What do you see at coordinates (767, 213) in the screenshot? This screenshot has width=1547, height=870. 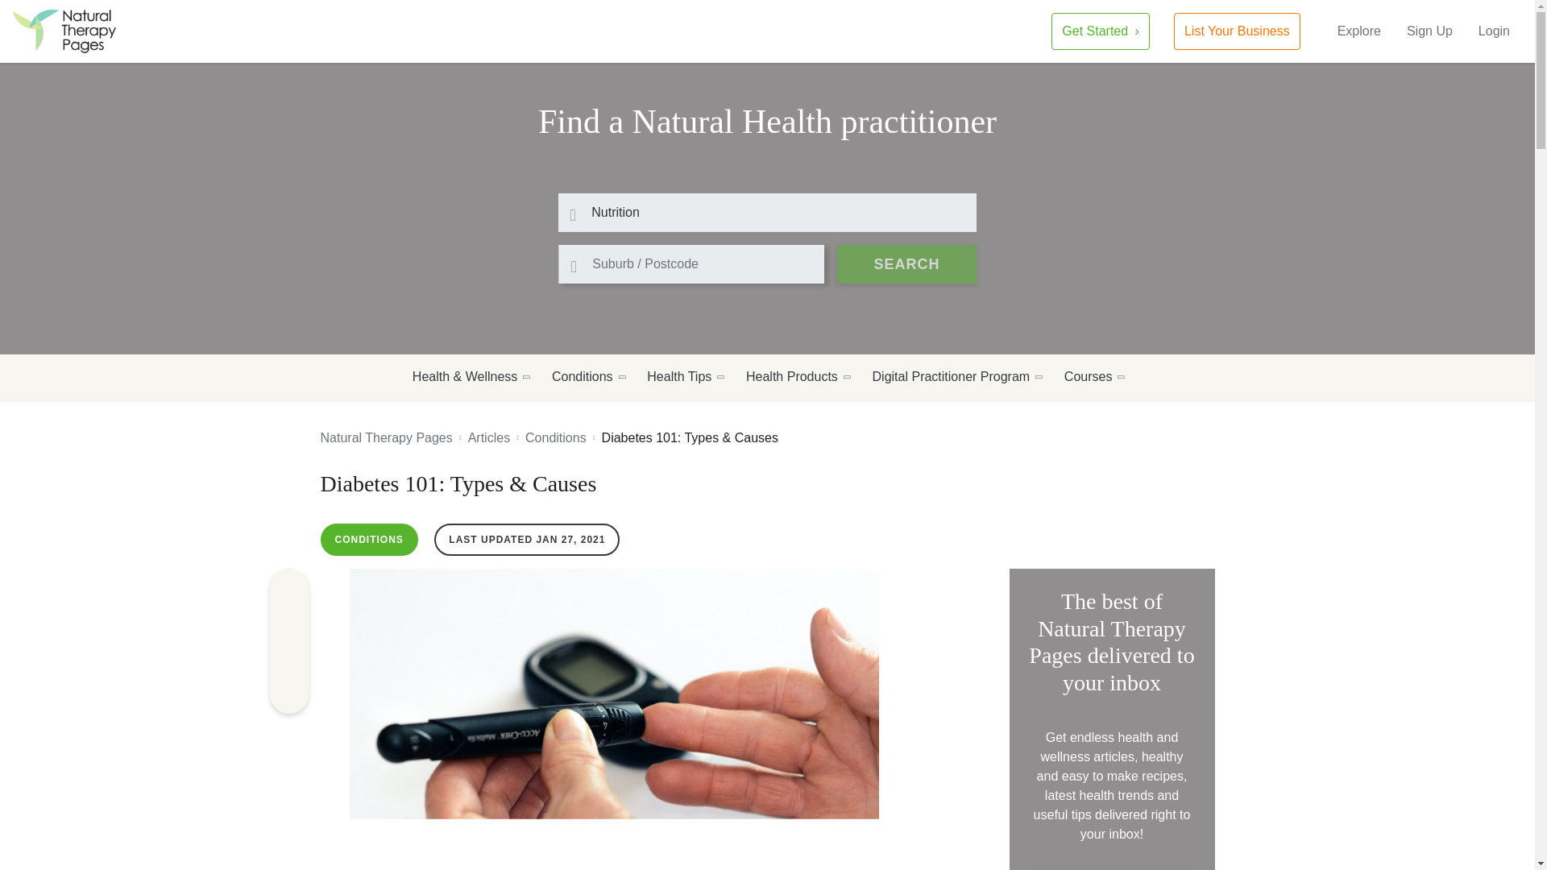 I see `Nutrition` at bounding box center [767, 213].